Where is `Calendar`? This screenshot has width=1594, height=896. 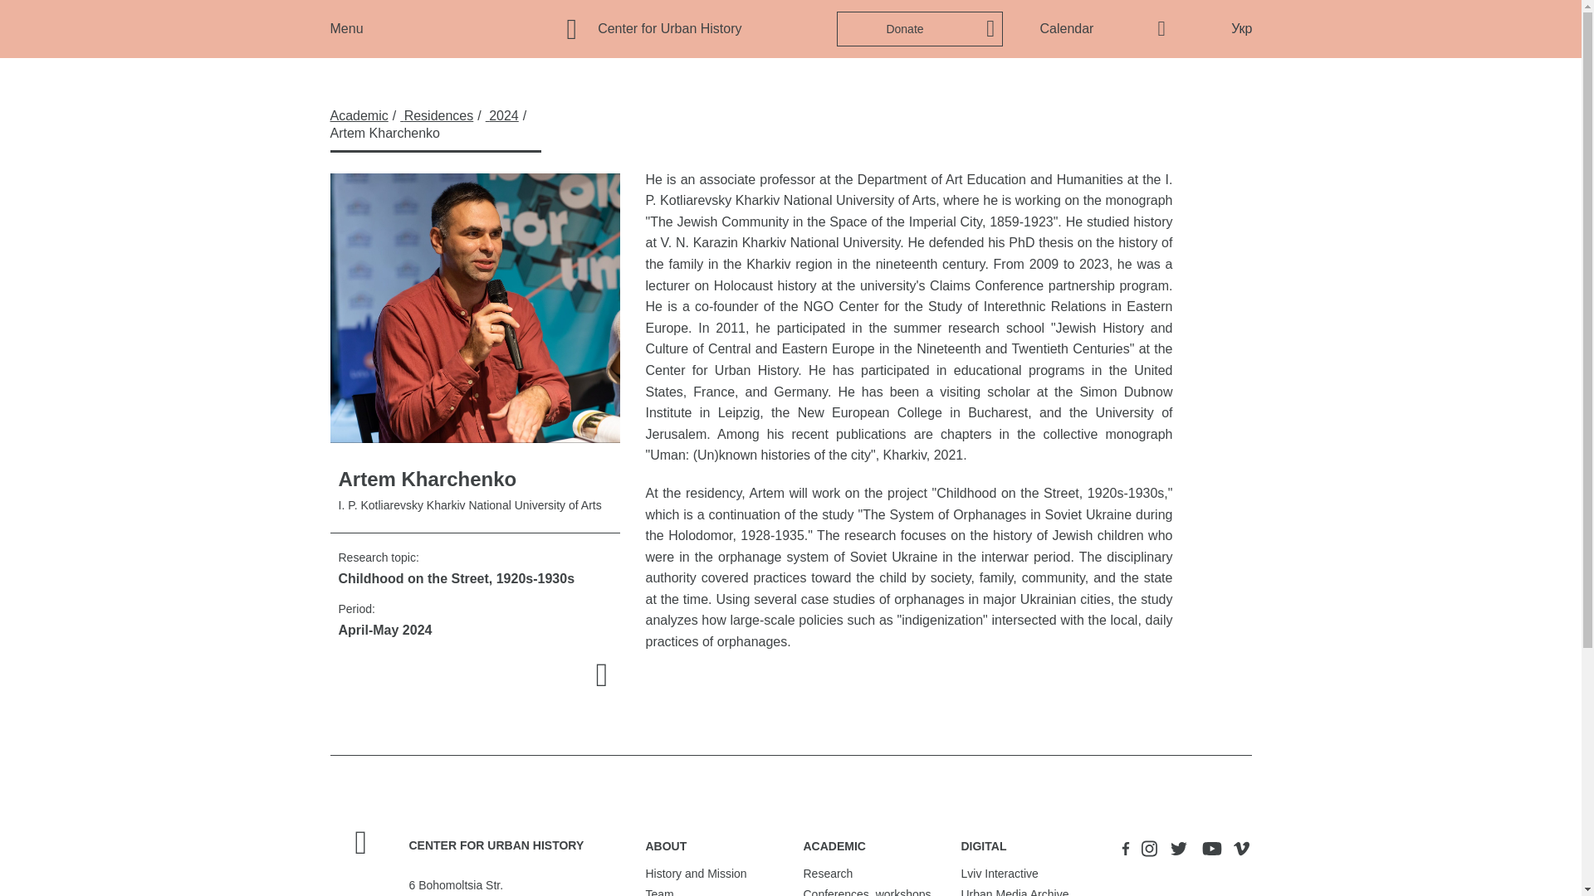 Calendar is located at coordinates (1066, 29).